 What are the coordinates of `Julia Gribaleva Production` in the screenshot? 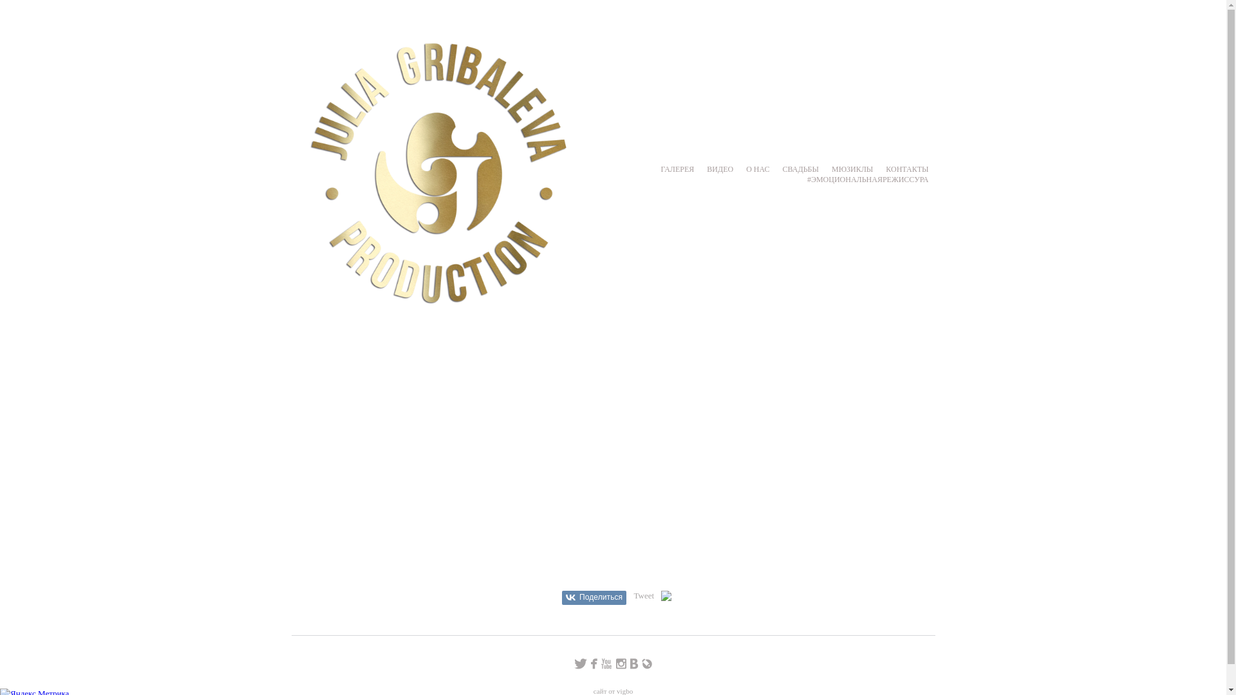 It's located at (438, 173).